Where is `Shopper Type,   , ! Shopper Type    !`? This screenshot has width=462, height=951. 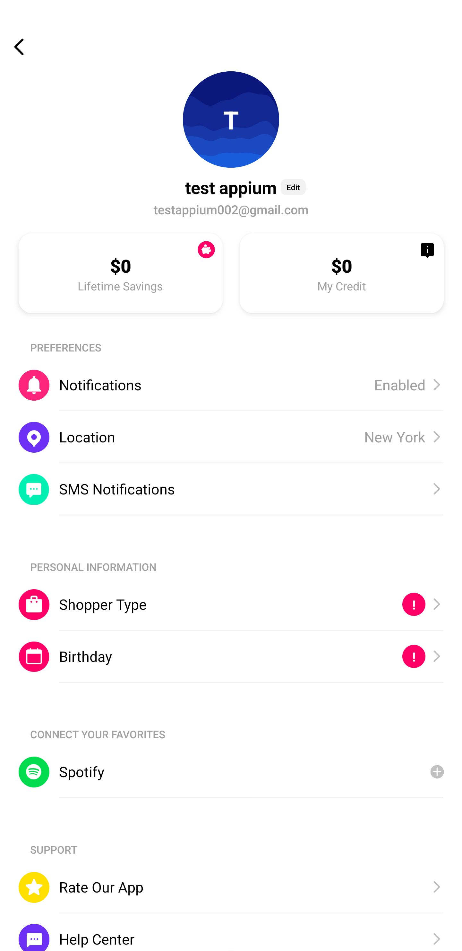 Shopper Type,   , ! Shopper Type    ! is located at coordinates (231, 604).